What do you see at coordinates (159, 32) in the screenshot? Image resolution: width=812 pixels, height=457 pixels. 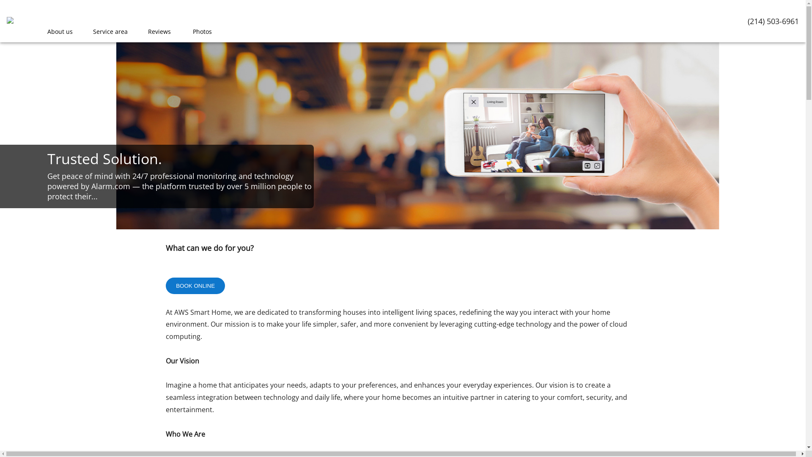 I see `Reviews` at bounding box center [159, 32].